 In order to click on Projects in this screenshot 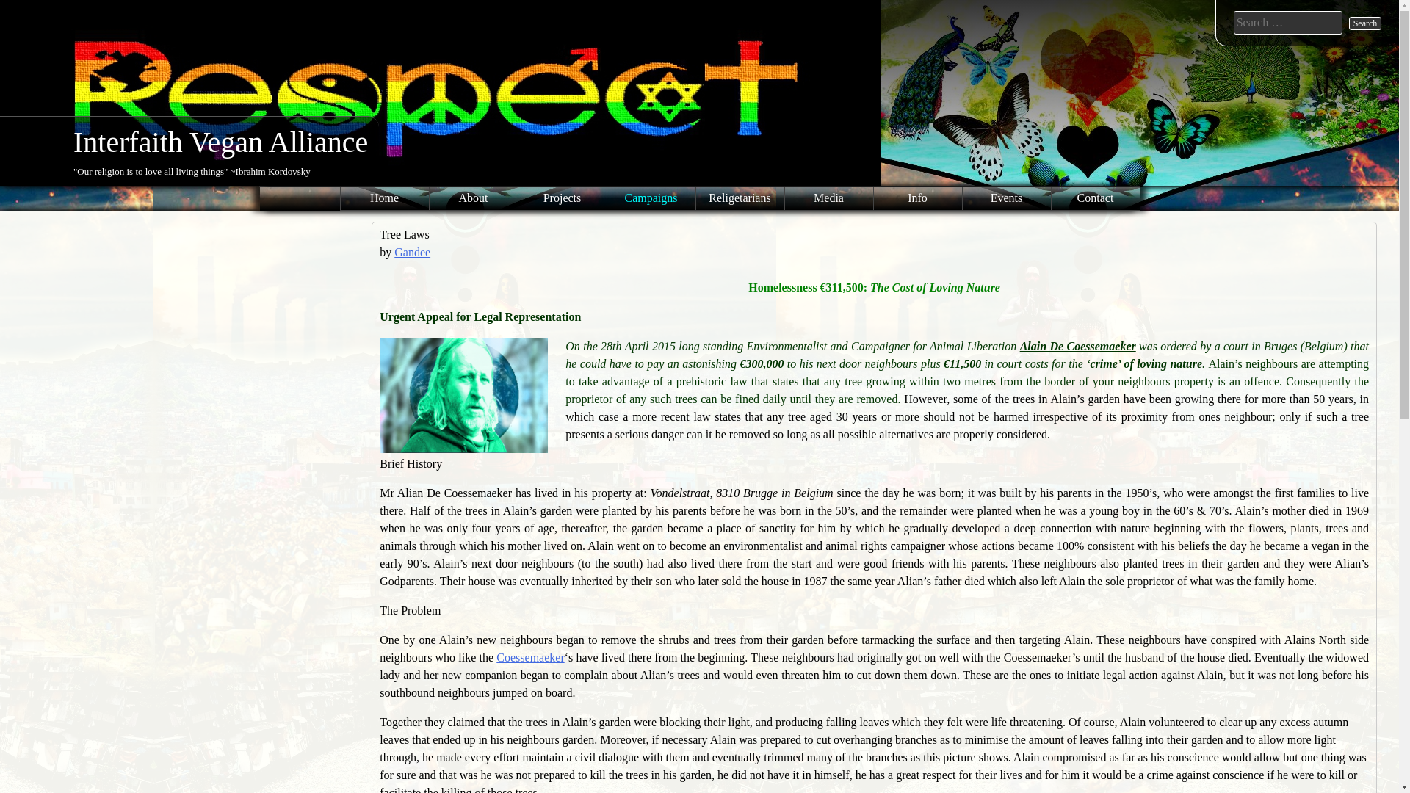, I will do `click(563, 198)`.